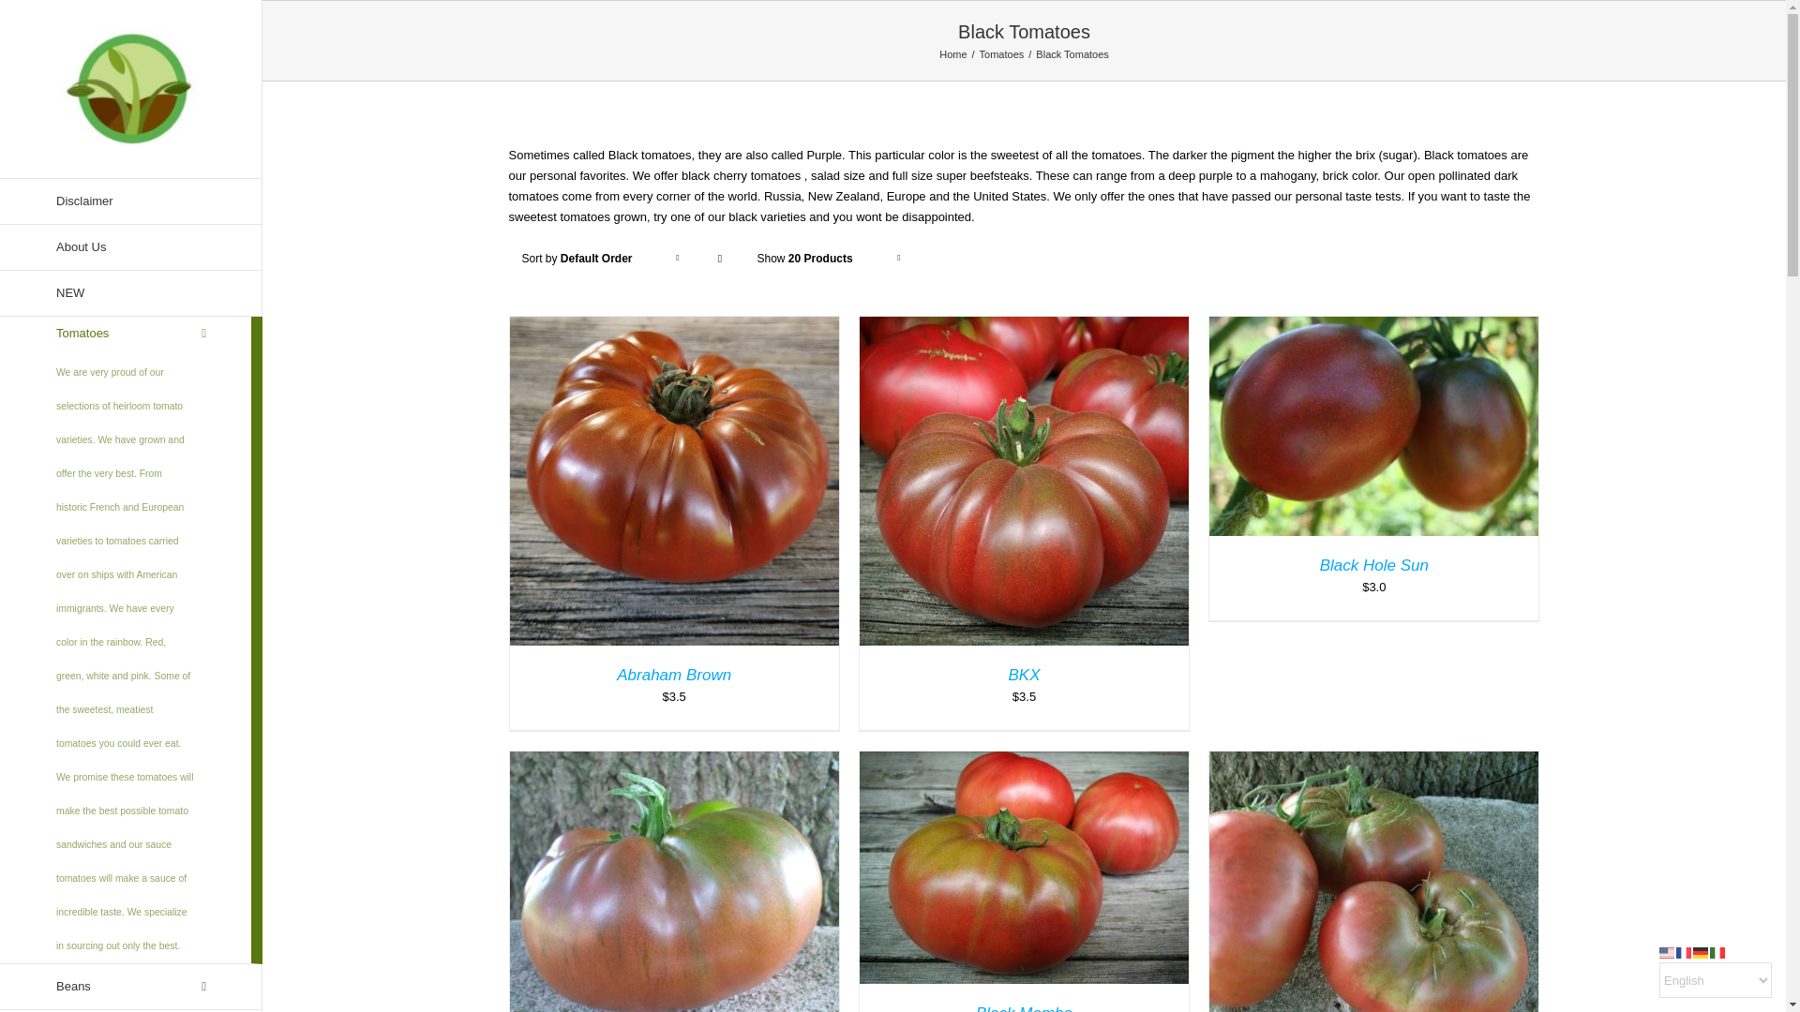 The image size is (1800, 1012). Describe the element at coordinates (131, 201) in the screenshot. I see `Disclaimer` at that location.